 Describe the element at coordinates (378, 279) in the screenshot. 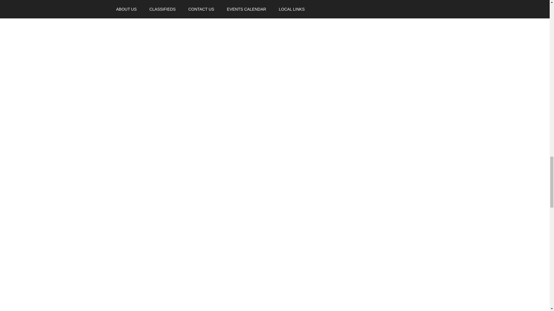

I see `3rd party ad content` at that location.